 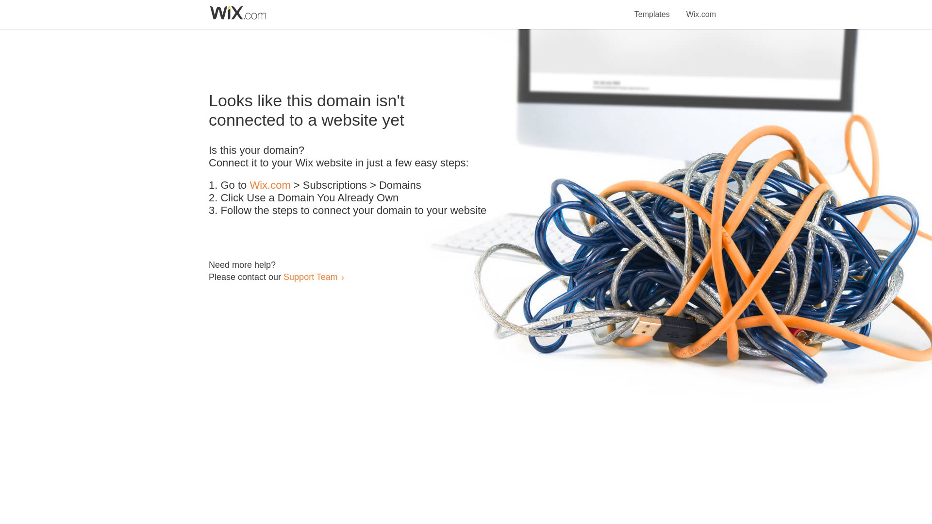 What do you see at coordinates (310, 277) in the screenshot?
I see `Support Team` at bounding box center [310, 277].